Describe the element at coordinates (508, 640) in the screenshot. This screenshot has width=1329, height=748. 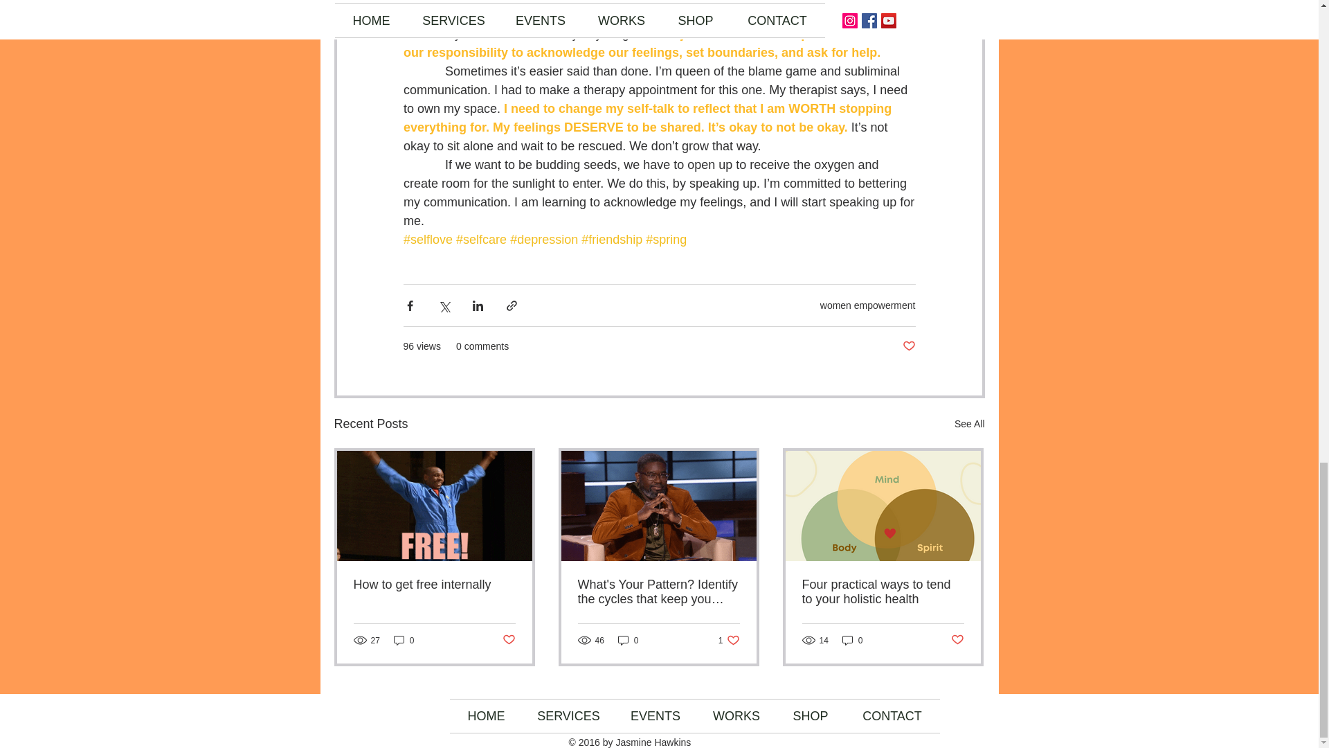
I see `Four practical ways to tend to your holistic health` at that location.